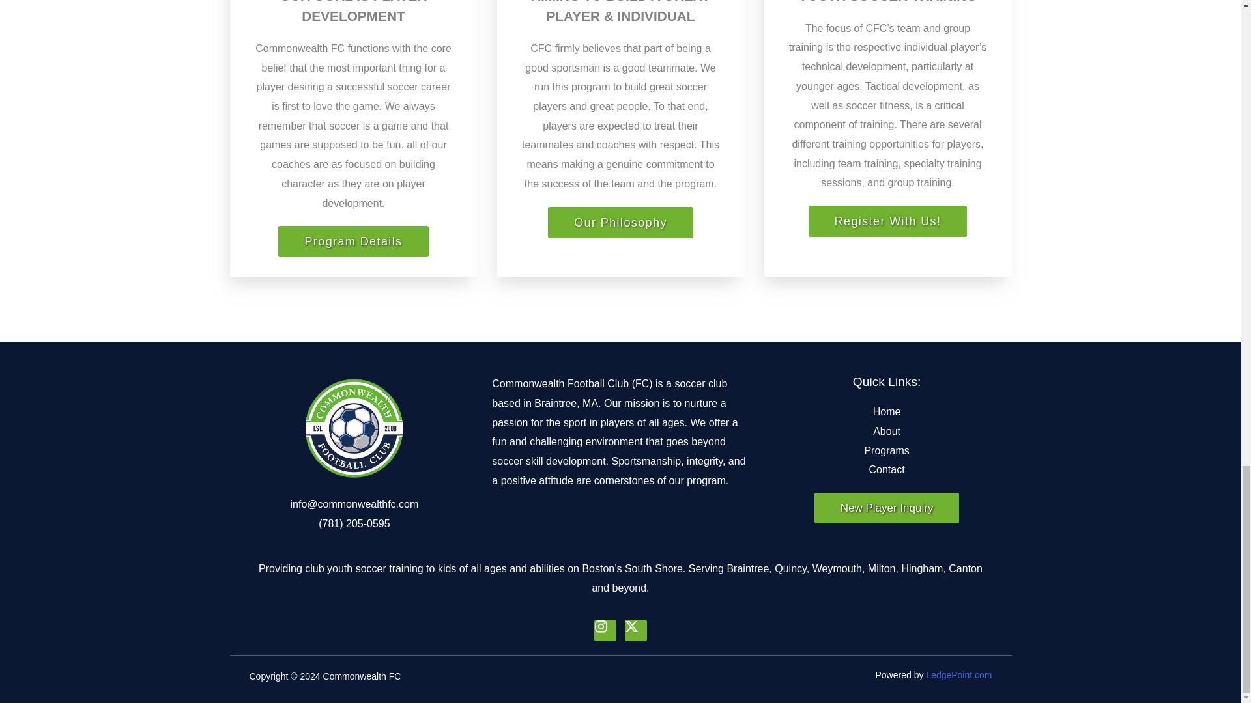  Describe the element at coordinates (958, 675) in the screenshot. I see `LedgePoint.com` at that location.